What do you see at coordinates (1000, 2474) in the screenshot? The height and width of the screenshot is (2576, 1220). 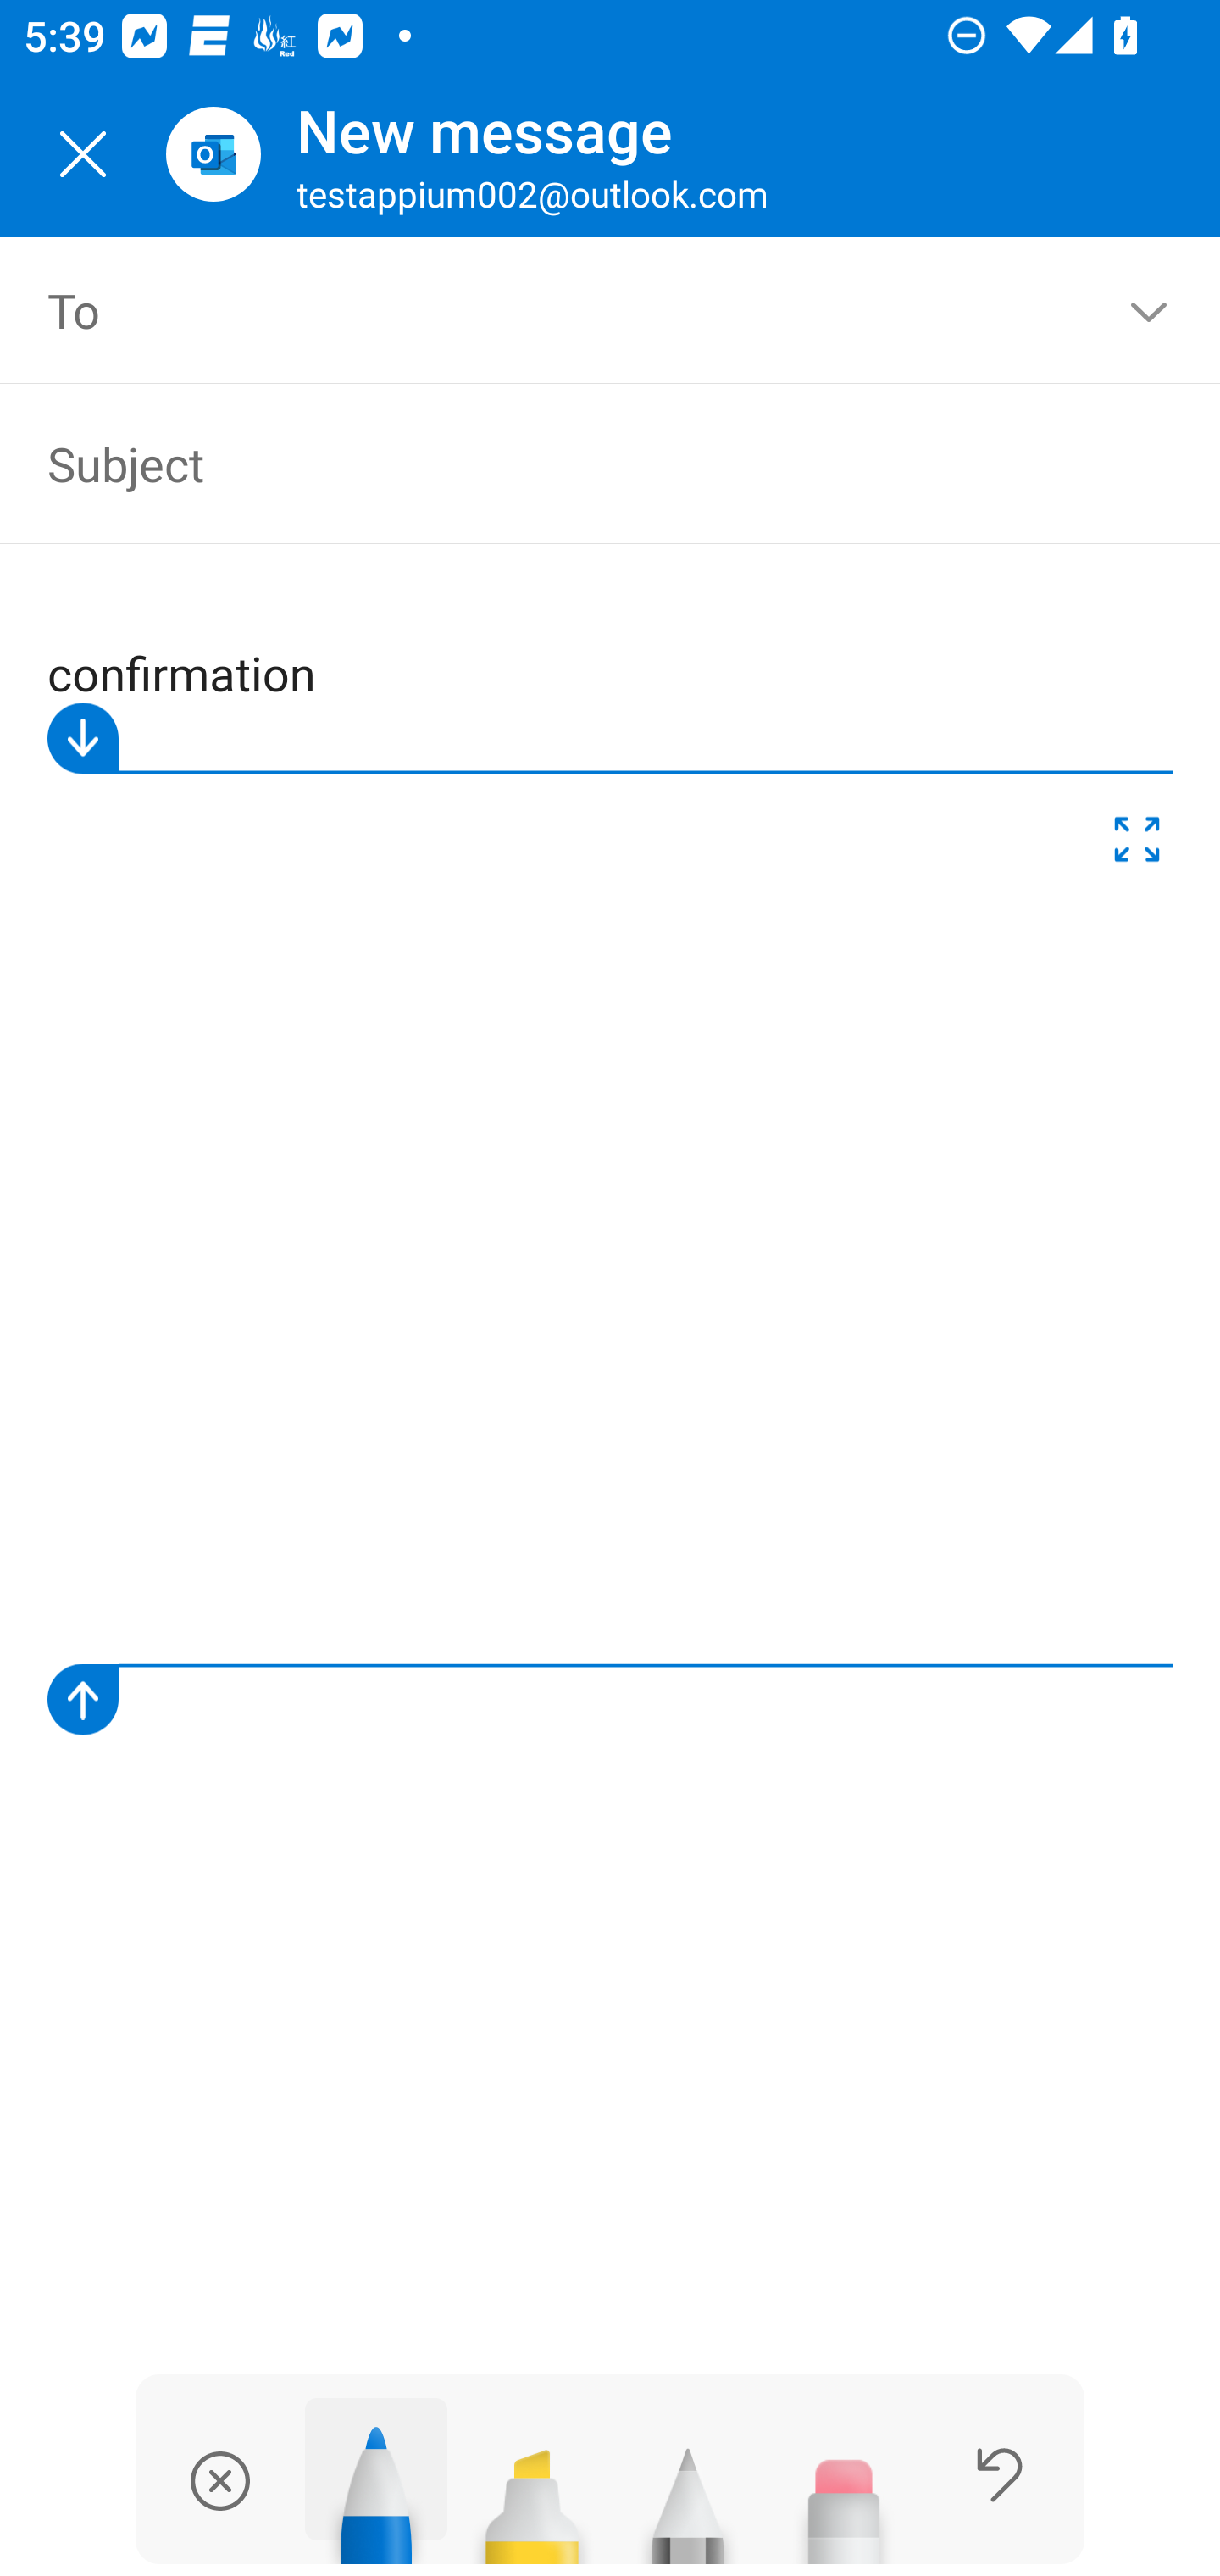 I see `Undo last stroke` at bounding box center [1000, 2474].